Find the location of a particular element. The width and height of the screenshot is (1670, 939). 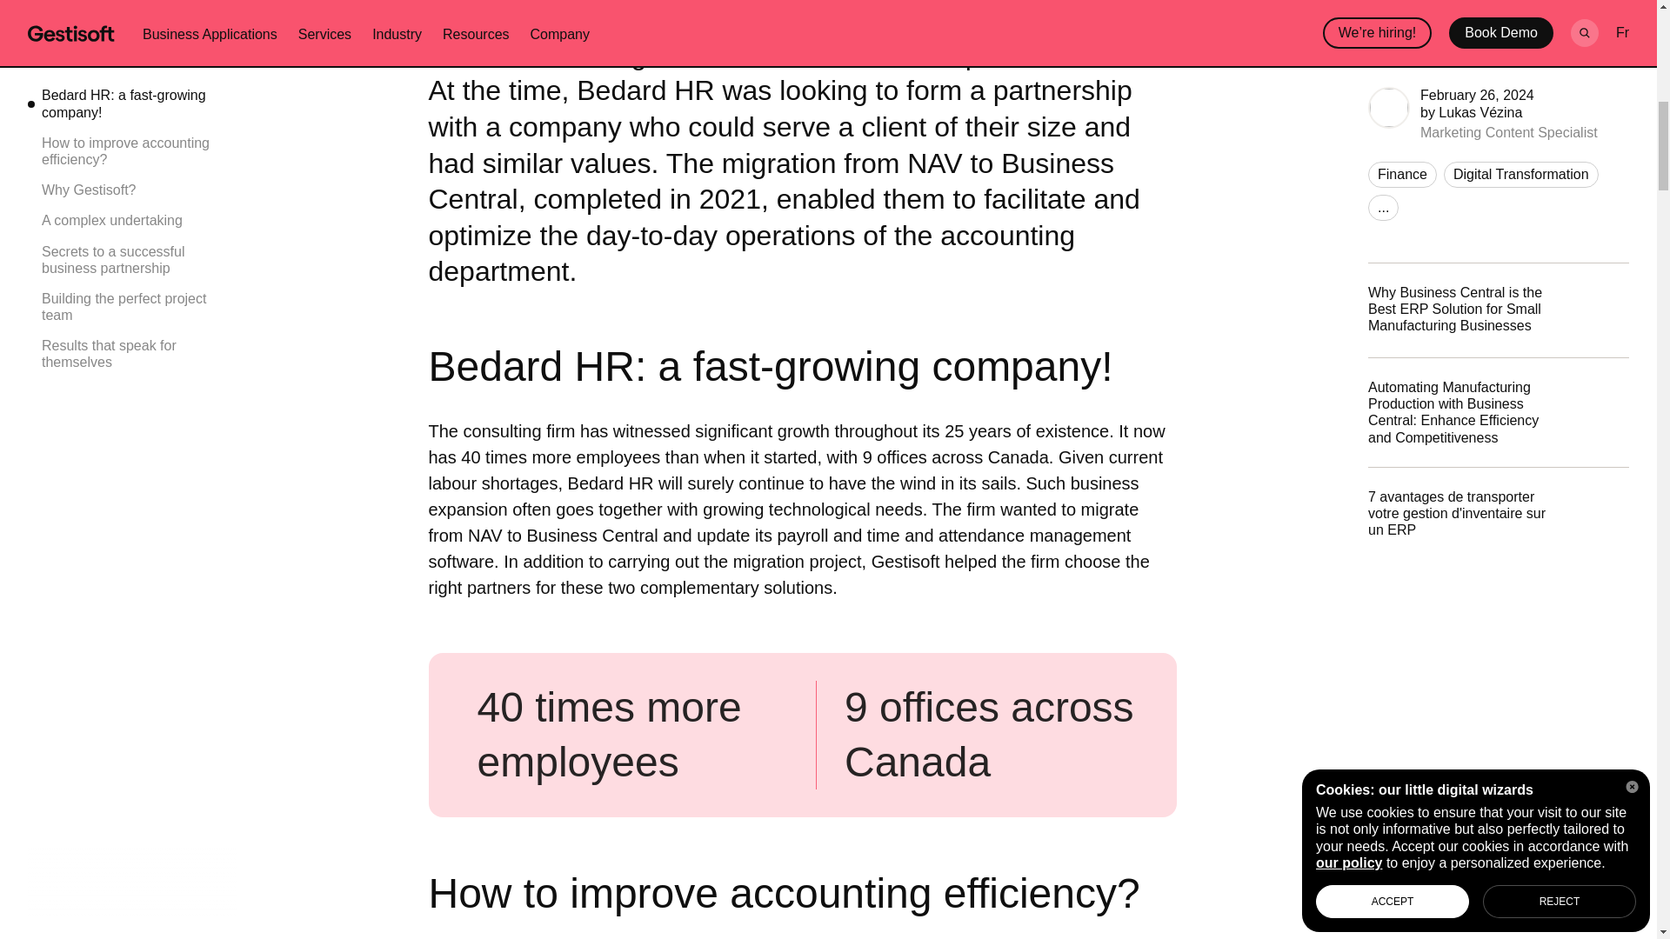

Results that speak for themselves is located at coordinates (132, 158).